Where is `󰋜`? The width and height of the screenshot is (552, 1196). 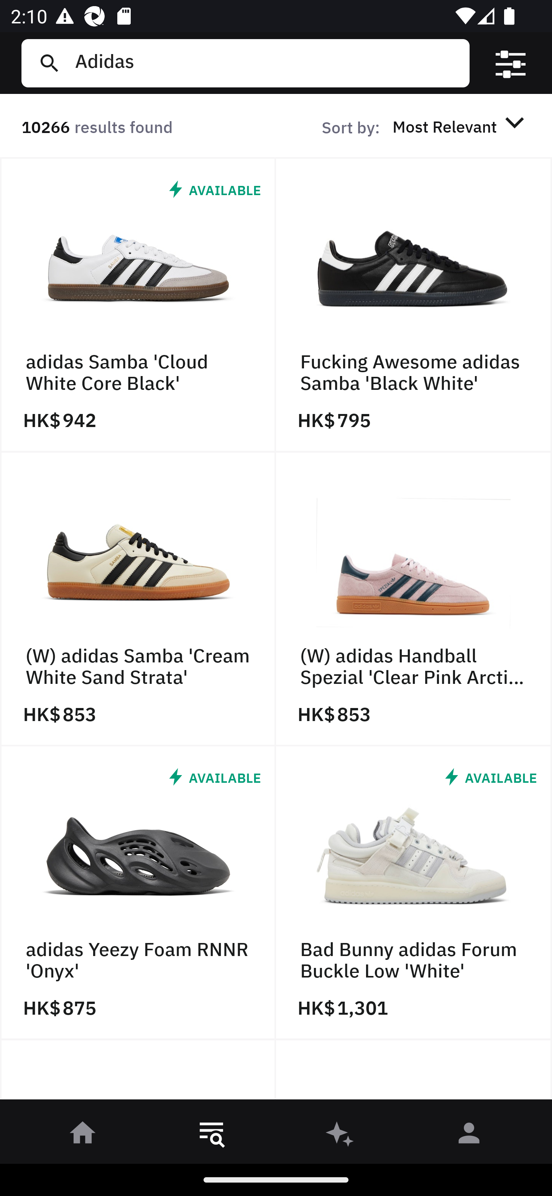
󰋜 is located at coordinates (83, 1135).